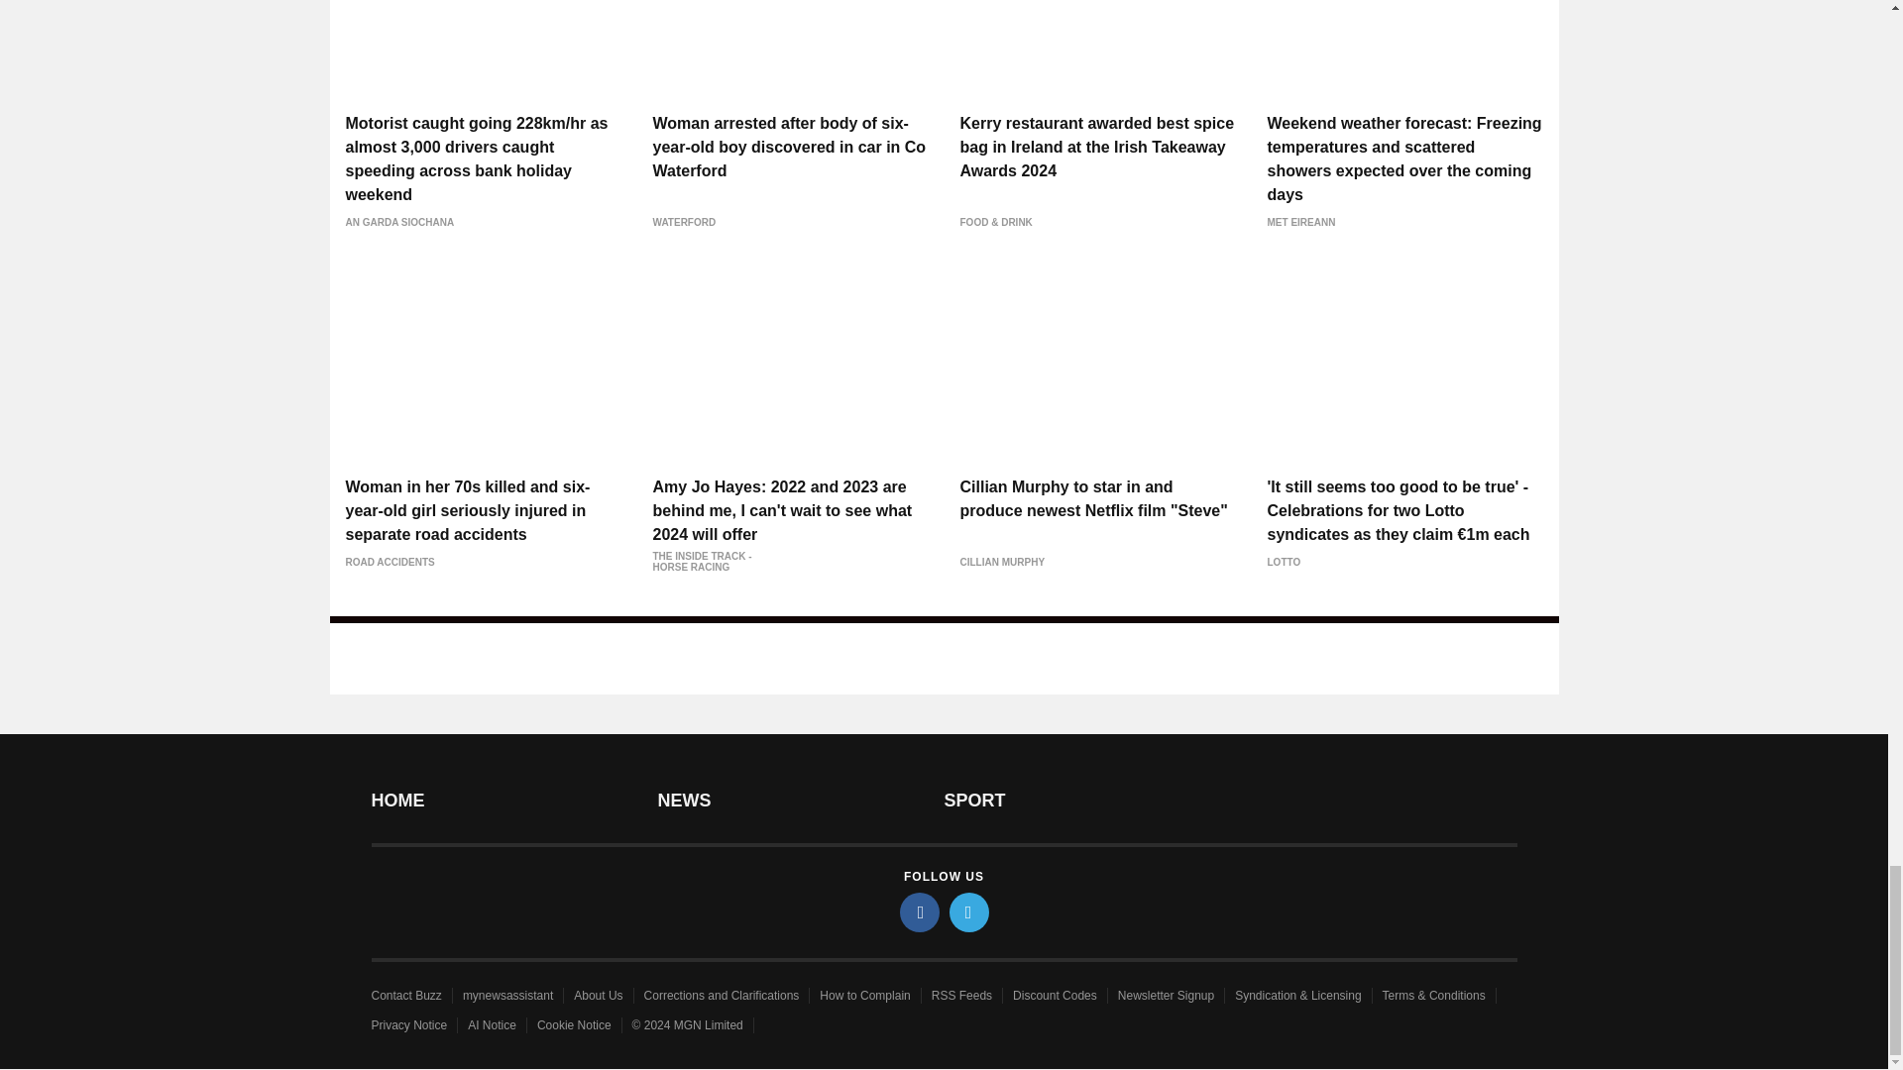 The width and height of the screenshot is (1903, 1070). What do you see at coordinates (969, 911) in the screenshot?
I see `twitter` at bounding box center [969, 911].